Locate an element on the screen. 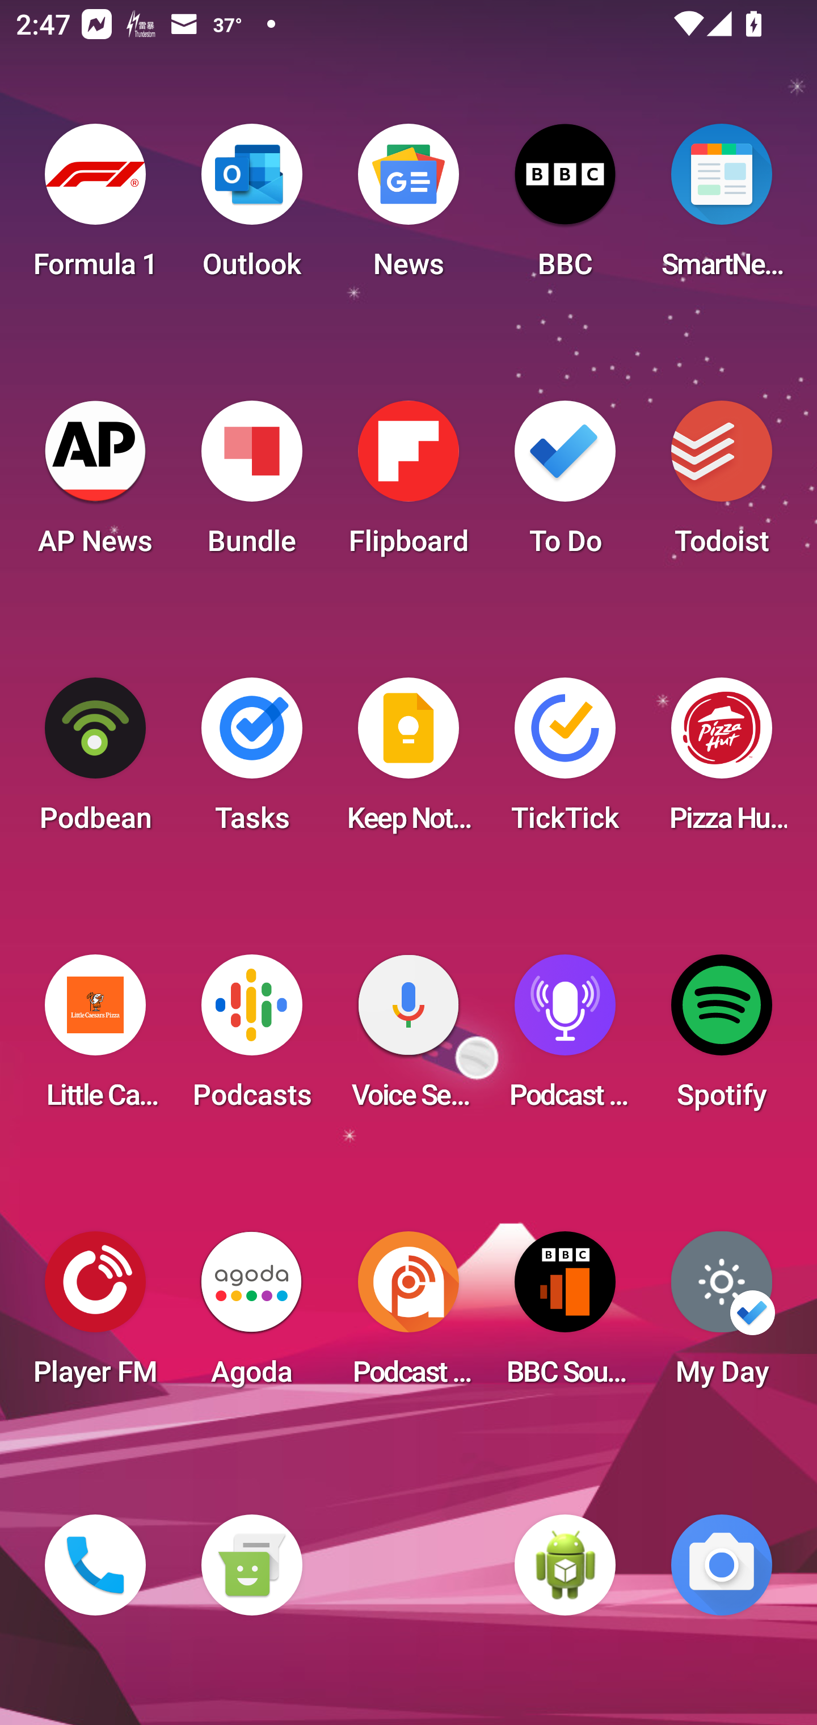 This screenshot has height=1725, width=817. Bundle is located at coordinates (251, 485).